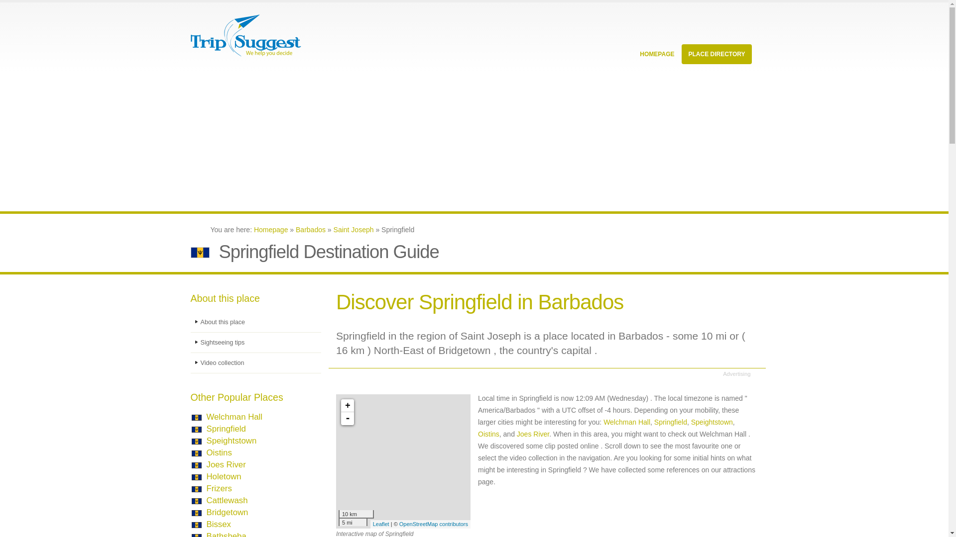 This screenshot has width=956, height=537. Describe the element at coordinates (219, 452) in the screenshot. I see `Oistins` at that location.